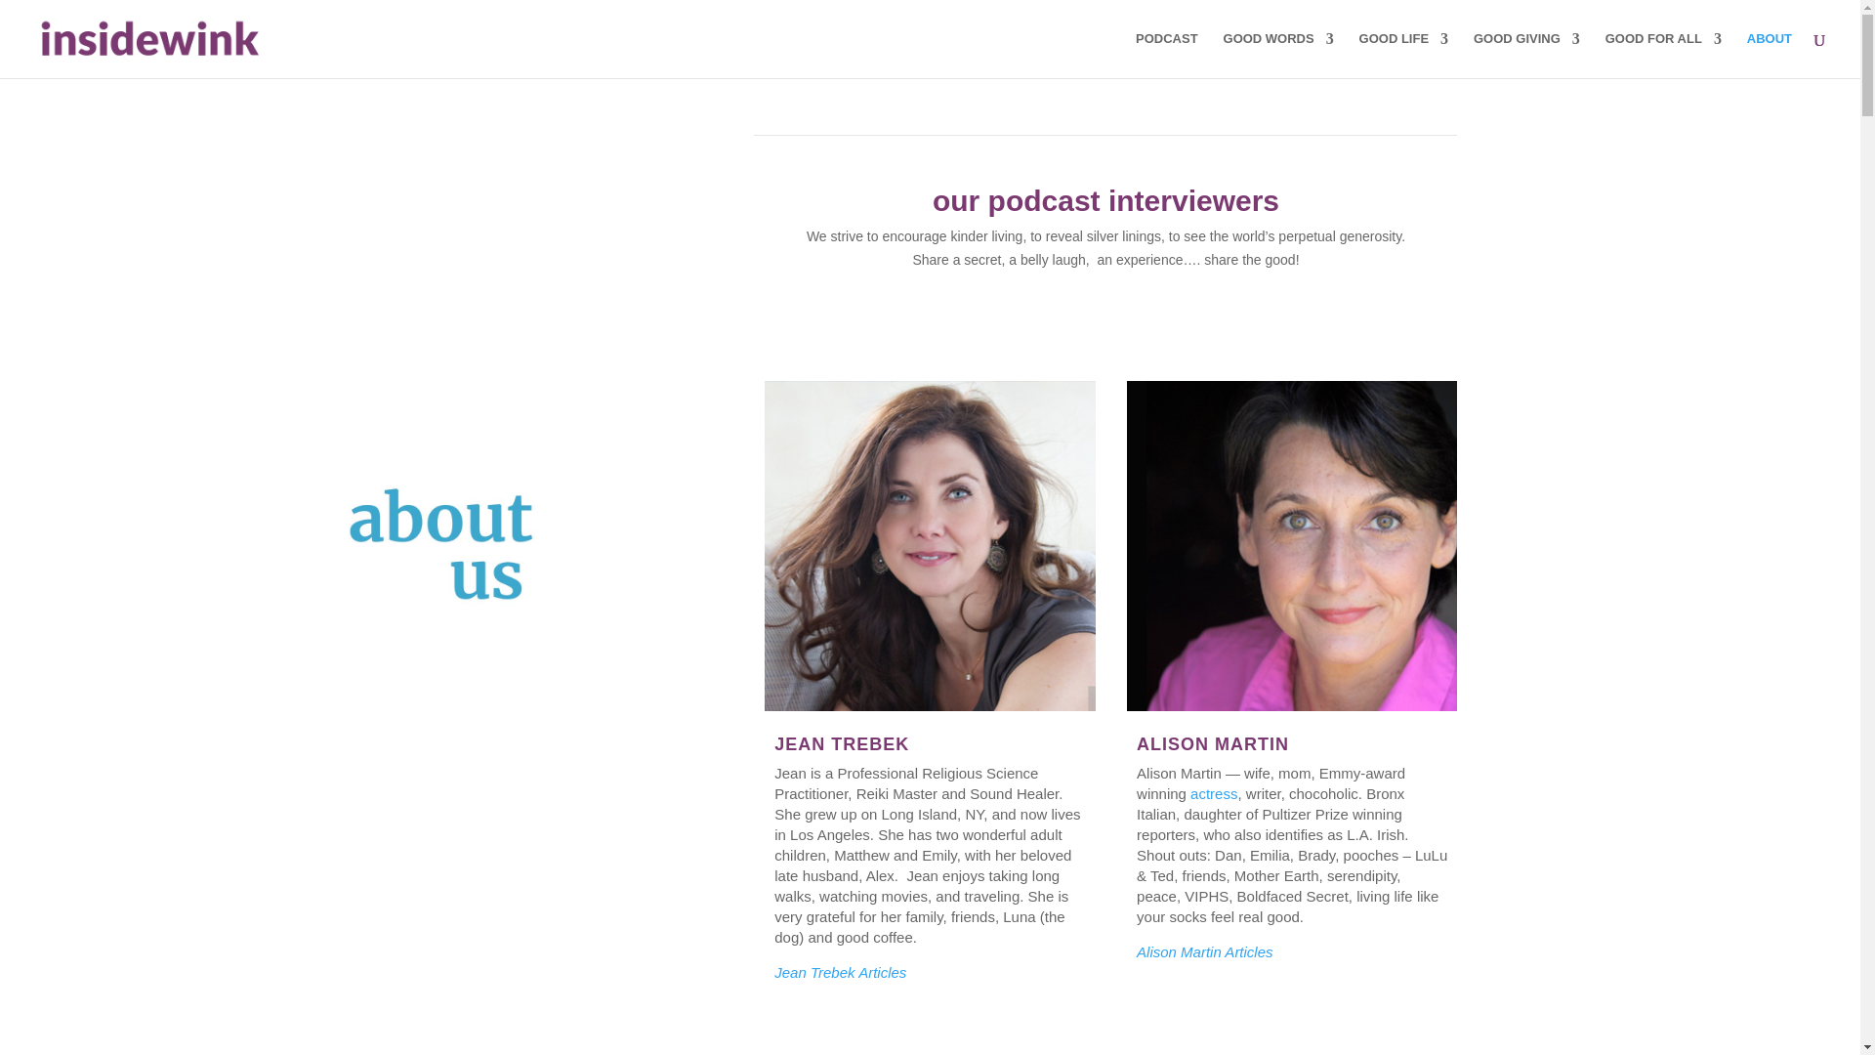 This screenshot has height=1055, width=1875. Describe the element at coordinates (1166, 55) in the screenshot. I see `PODCAST` at that location.